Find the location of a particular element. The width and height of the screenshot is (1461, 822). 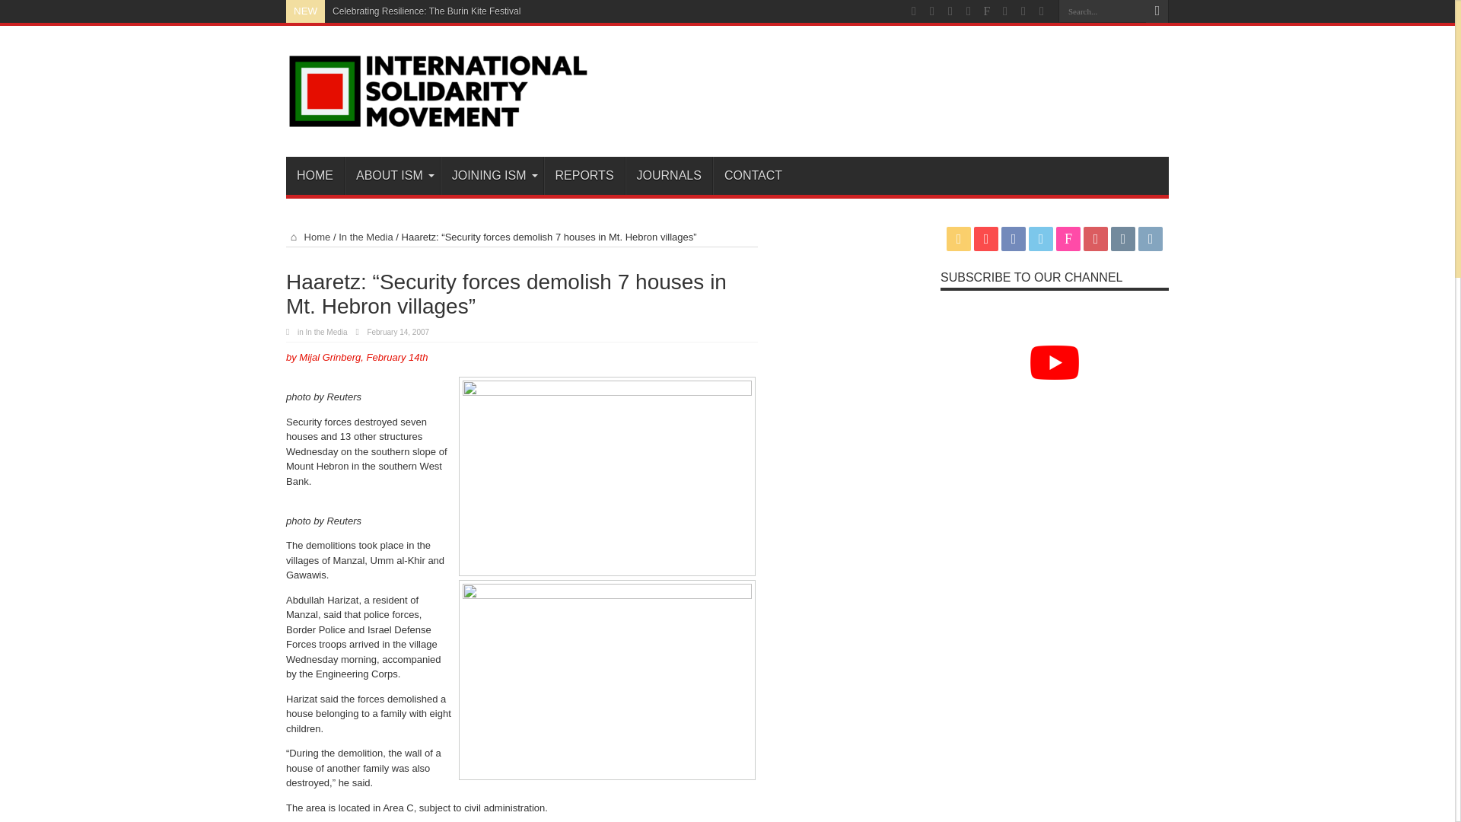

by Mijal Grinberg, February 14th is located at coordinates (357, 358).